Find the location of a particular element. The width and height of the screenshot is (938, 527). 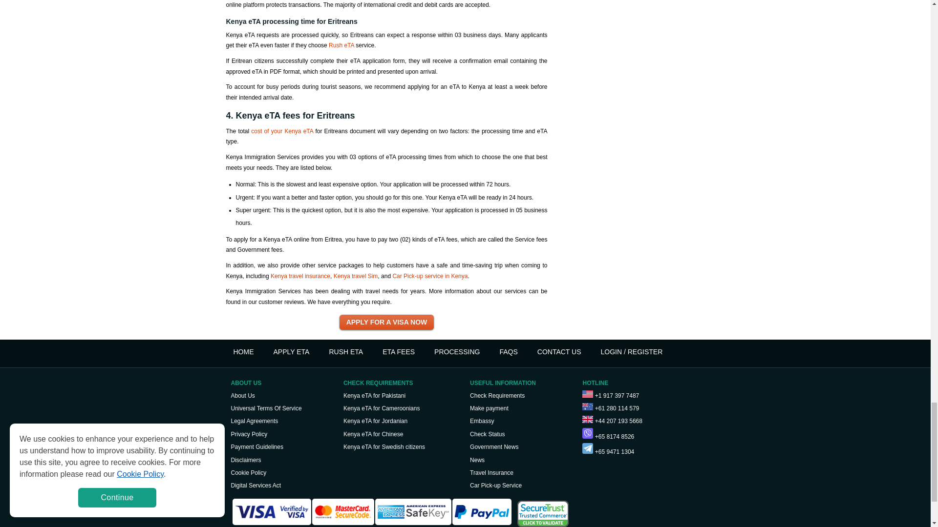

Kenya travel insurance is located at coordinates (300, 276).